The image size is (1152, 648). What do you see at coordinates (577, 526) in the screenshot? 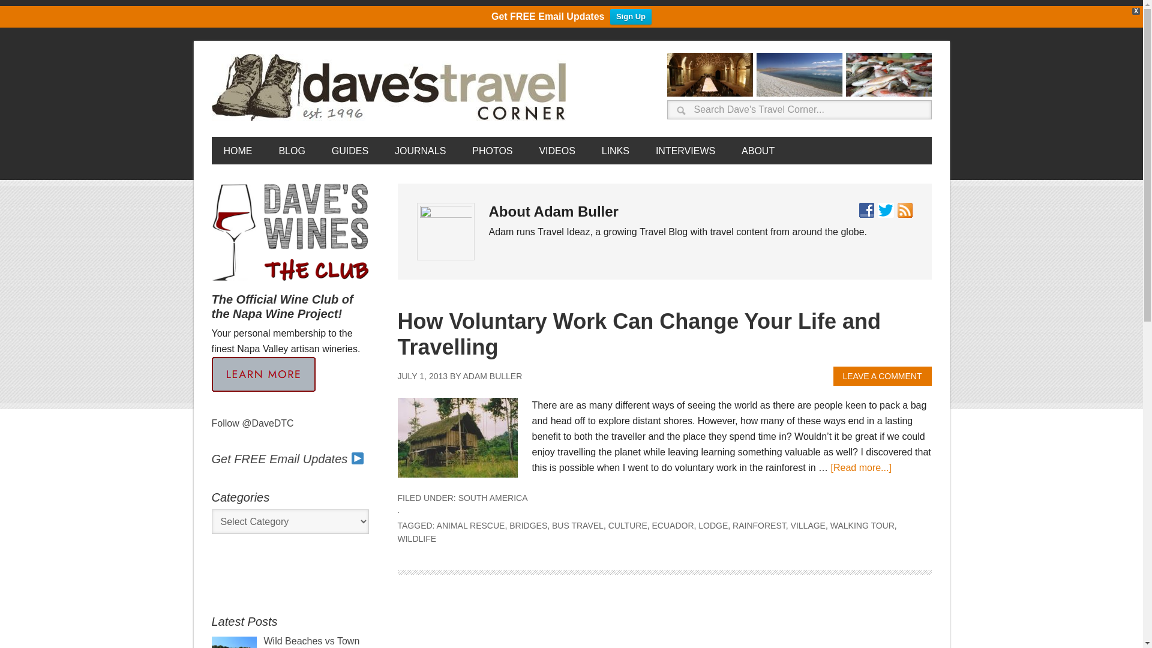
I see `BUS TRAVEL` at bounding box center [577, 526].